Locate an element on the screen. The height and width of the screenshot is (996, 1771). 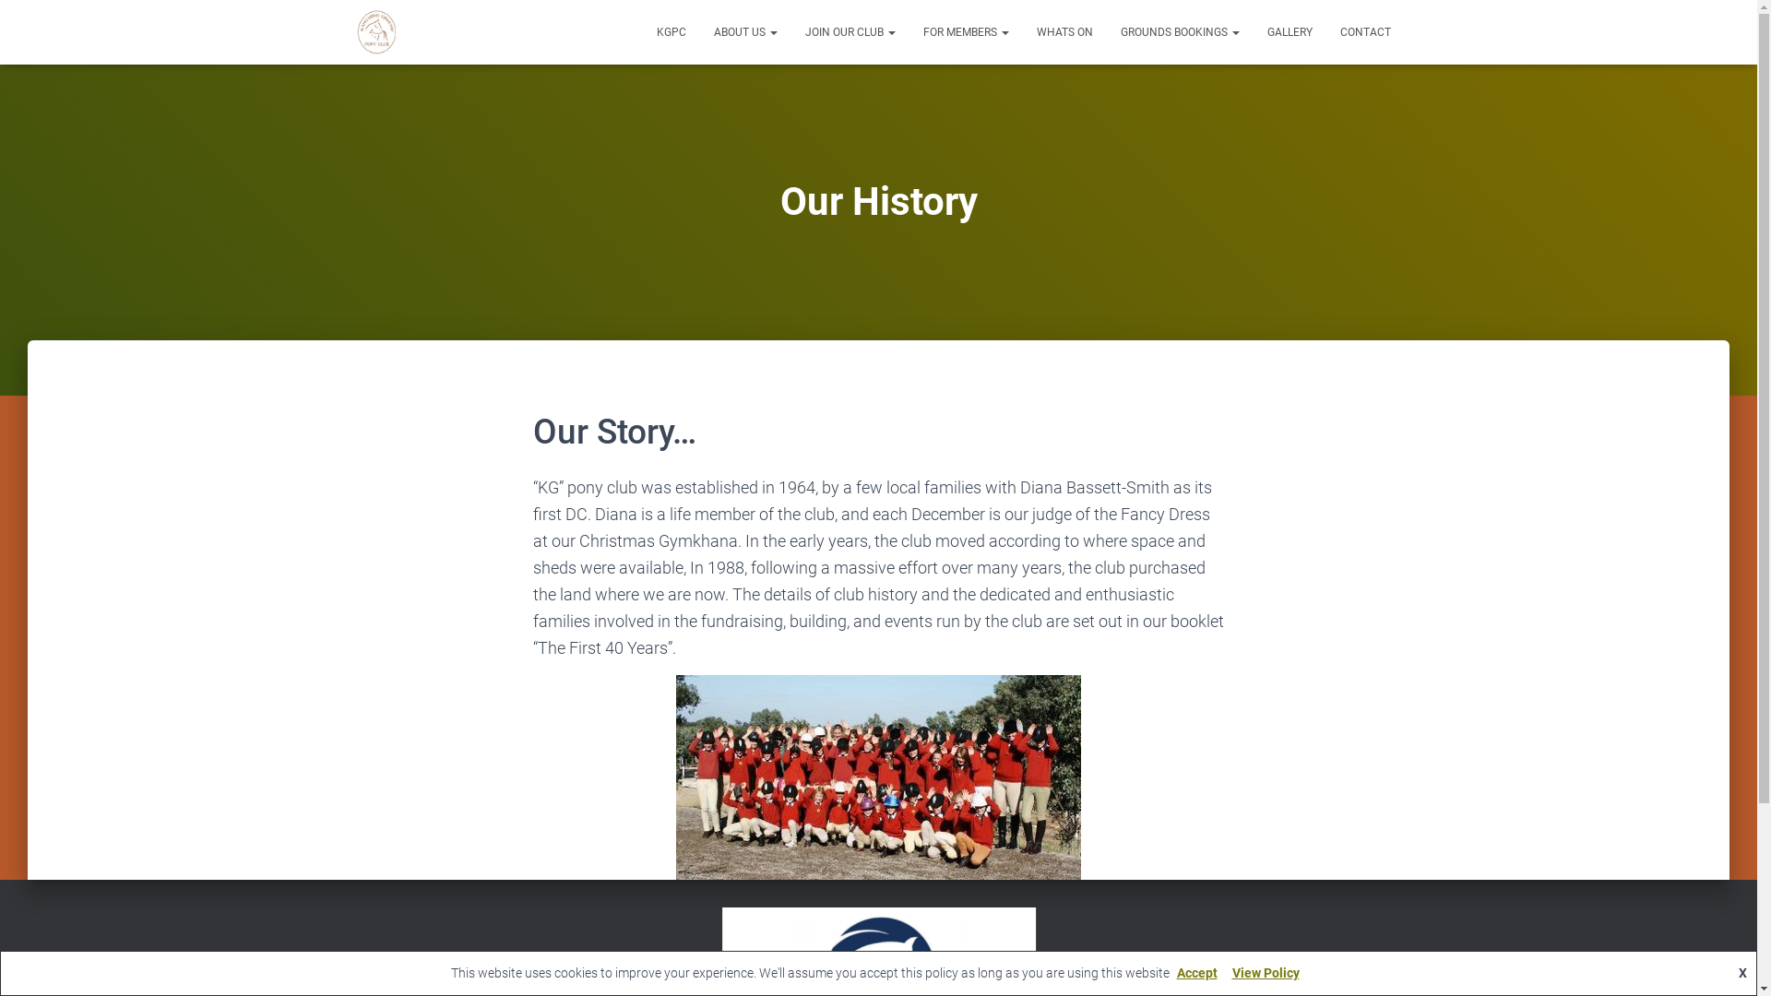
JOIN OUR CLUB is located at coordinates (850, 32).